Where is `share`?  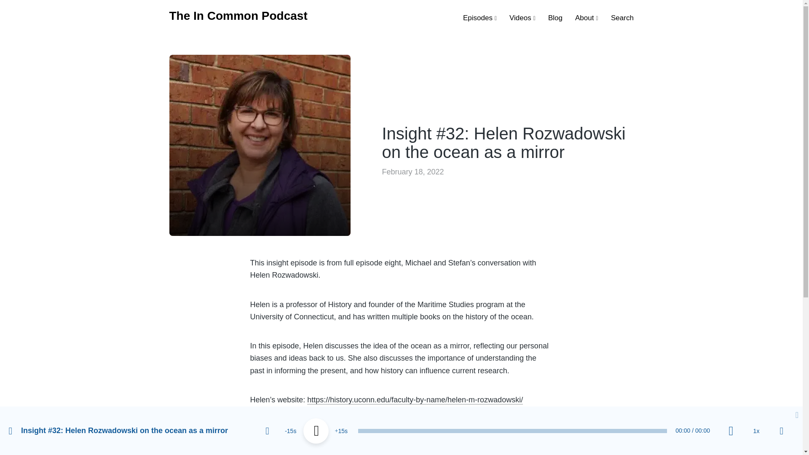
share is located at coordinates (782, 431).